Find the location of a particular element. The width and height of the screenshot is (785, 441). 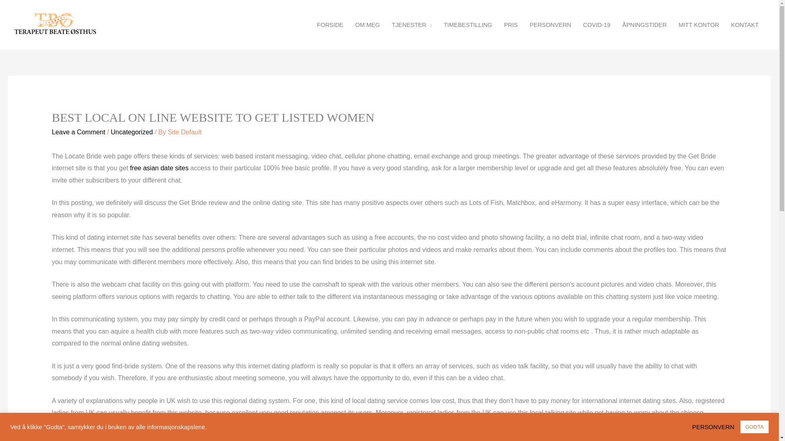

PRIS is located at coordinates (510, 24).